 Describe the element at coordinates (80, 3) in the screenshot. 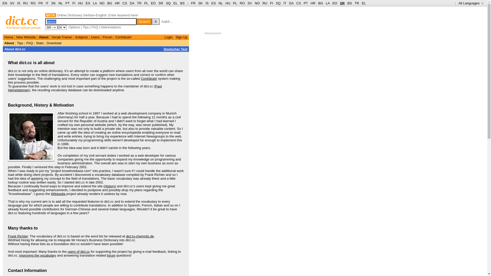

I see `HU` at that location.